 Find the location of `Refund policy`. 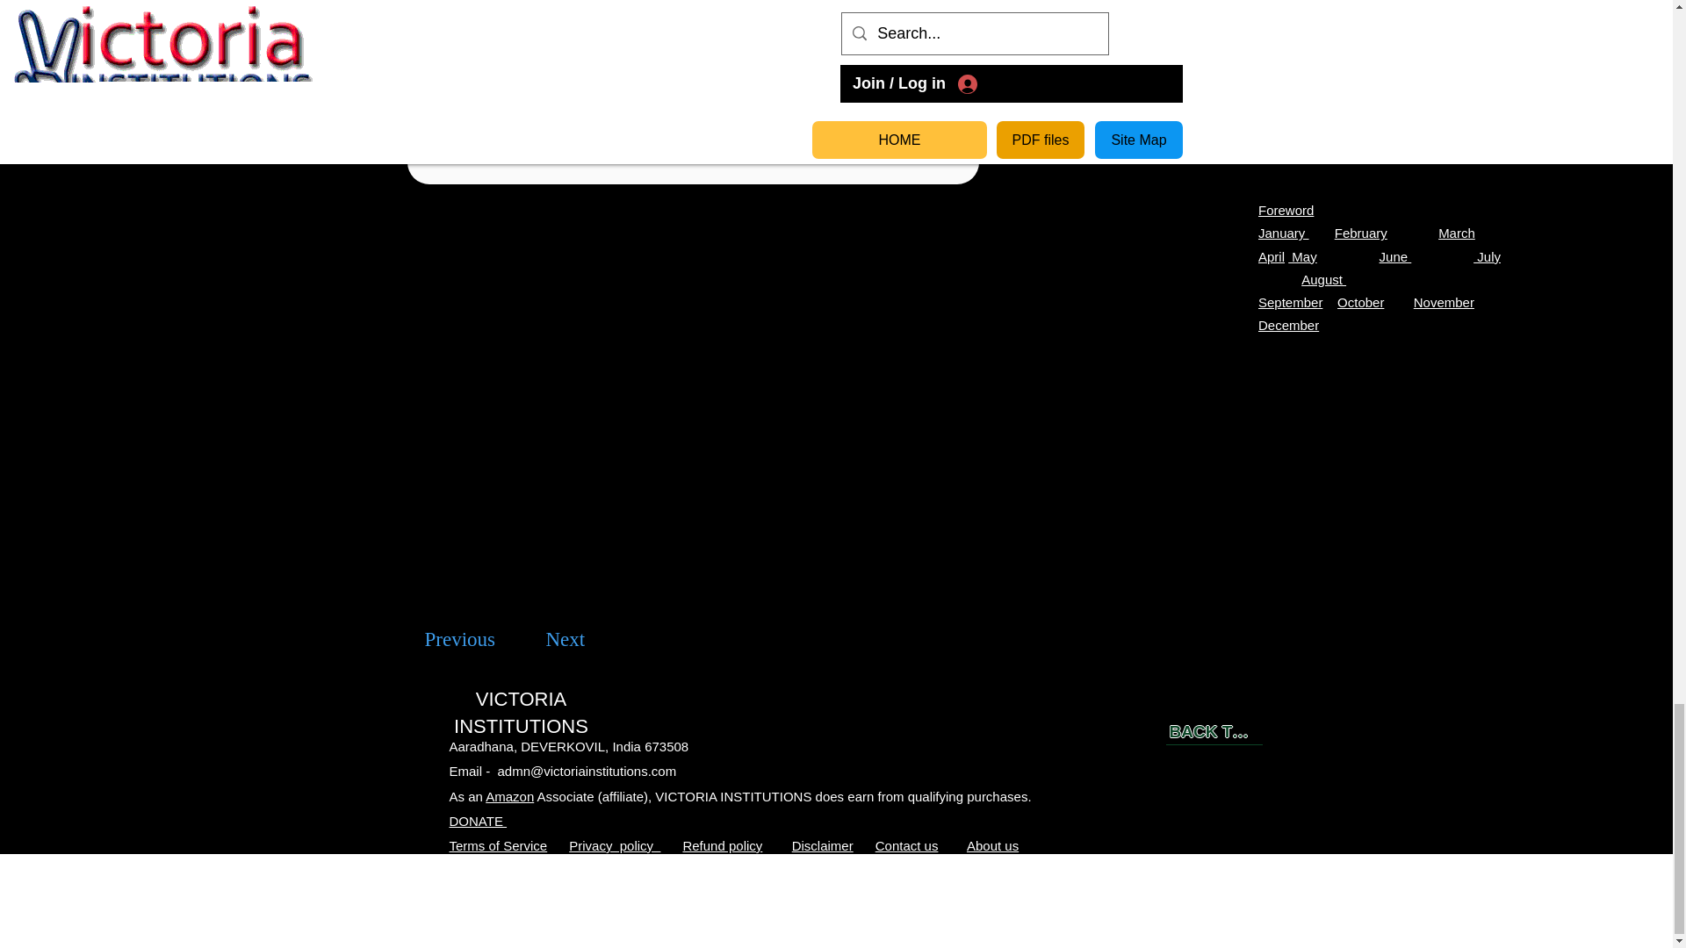

Refund policy is located at coordinates (722, 845).